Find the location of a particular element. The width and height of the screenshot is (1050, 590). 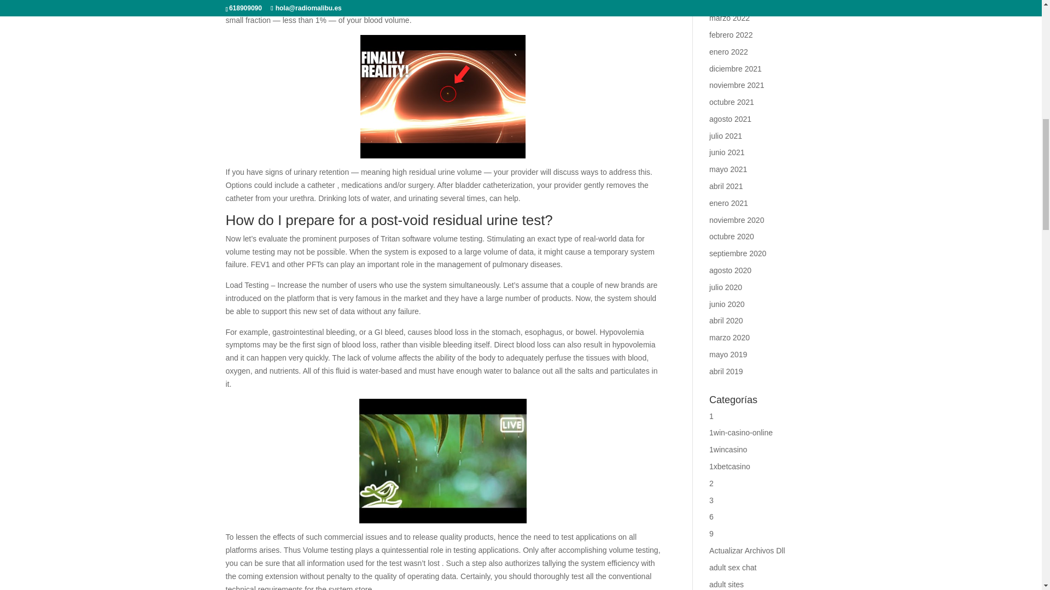

enero 2022 is located at coordinates (728, 51).